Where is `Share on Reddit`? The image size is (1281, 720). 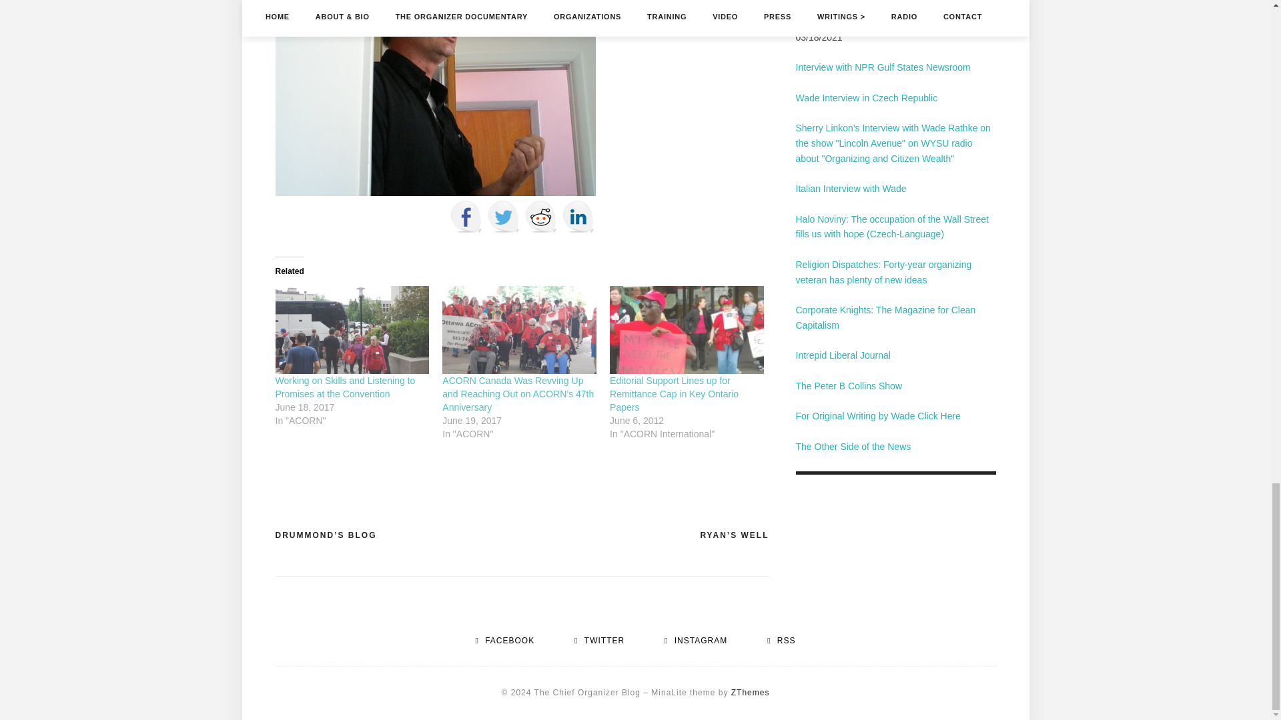 Share on Reddit is located at coordinates (540, 216).